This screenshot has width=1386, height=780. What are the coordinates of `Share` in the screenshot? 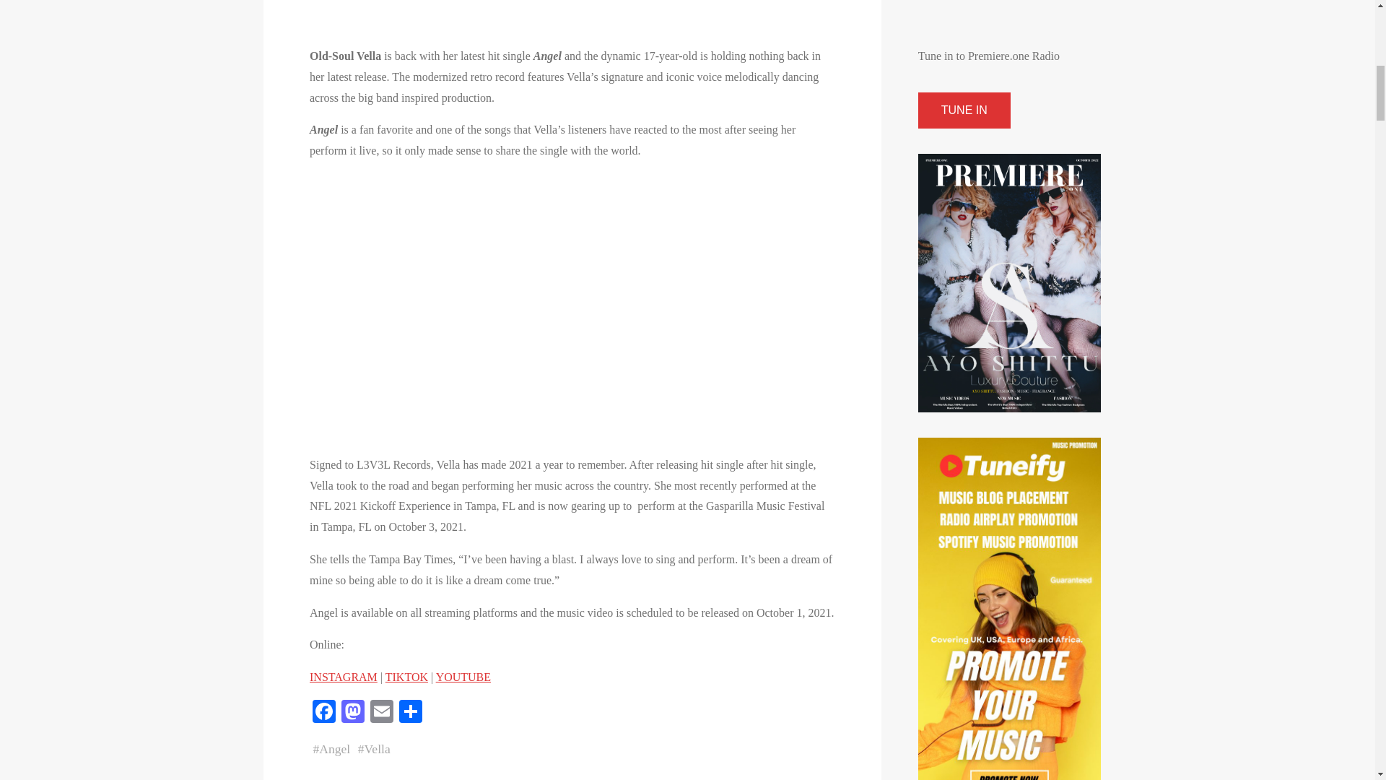 It's located at (409, 712).